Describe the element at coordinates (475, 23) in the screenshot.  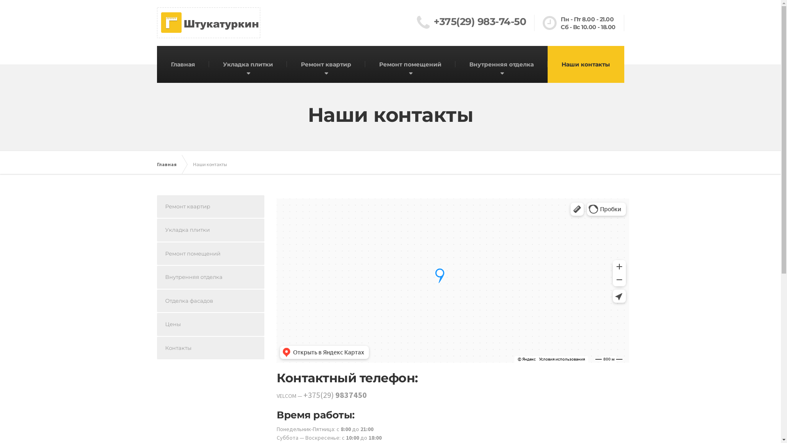
I see `+375(29) 983-74-50` at that location.